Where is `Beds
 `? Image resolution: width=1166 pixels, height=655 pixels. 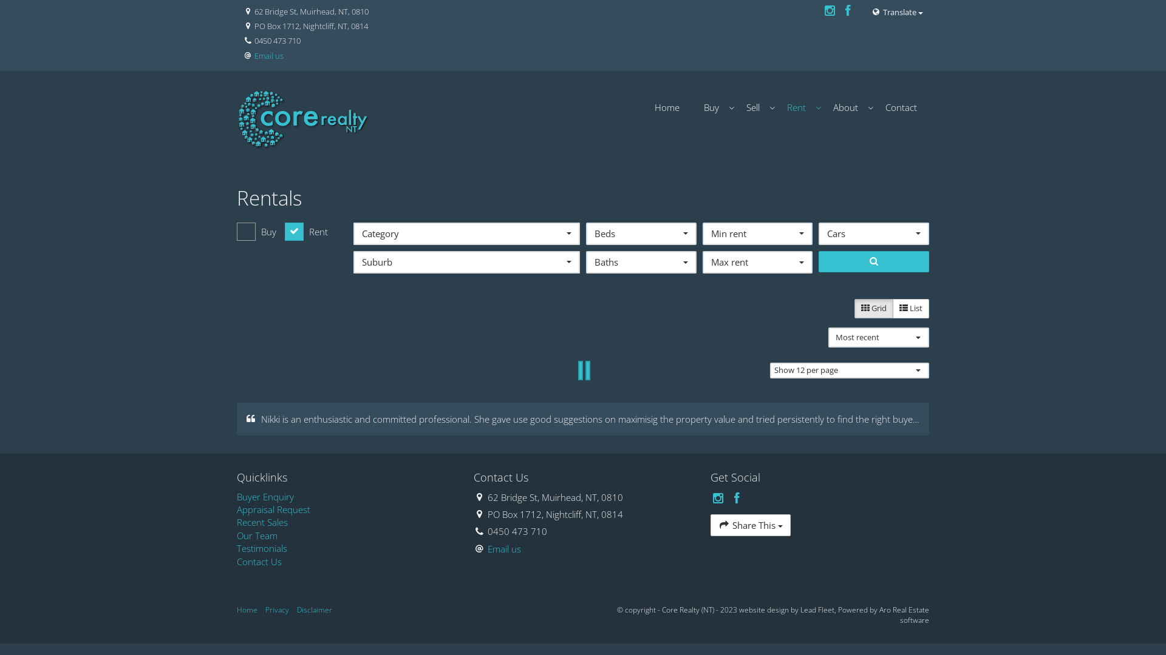
Beds
  is located at coordinates (641, 234).